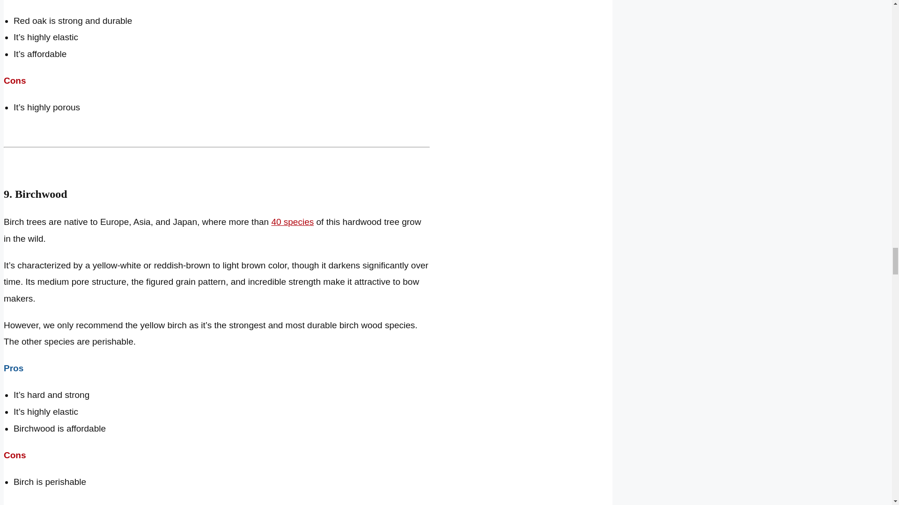  I want to click on 40 species, so click(292, 222).